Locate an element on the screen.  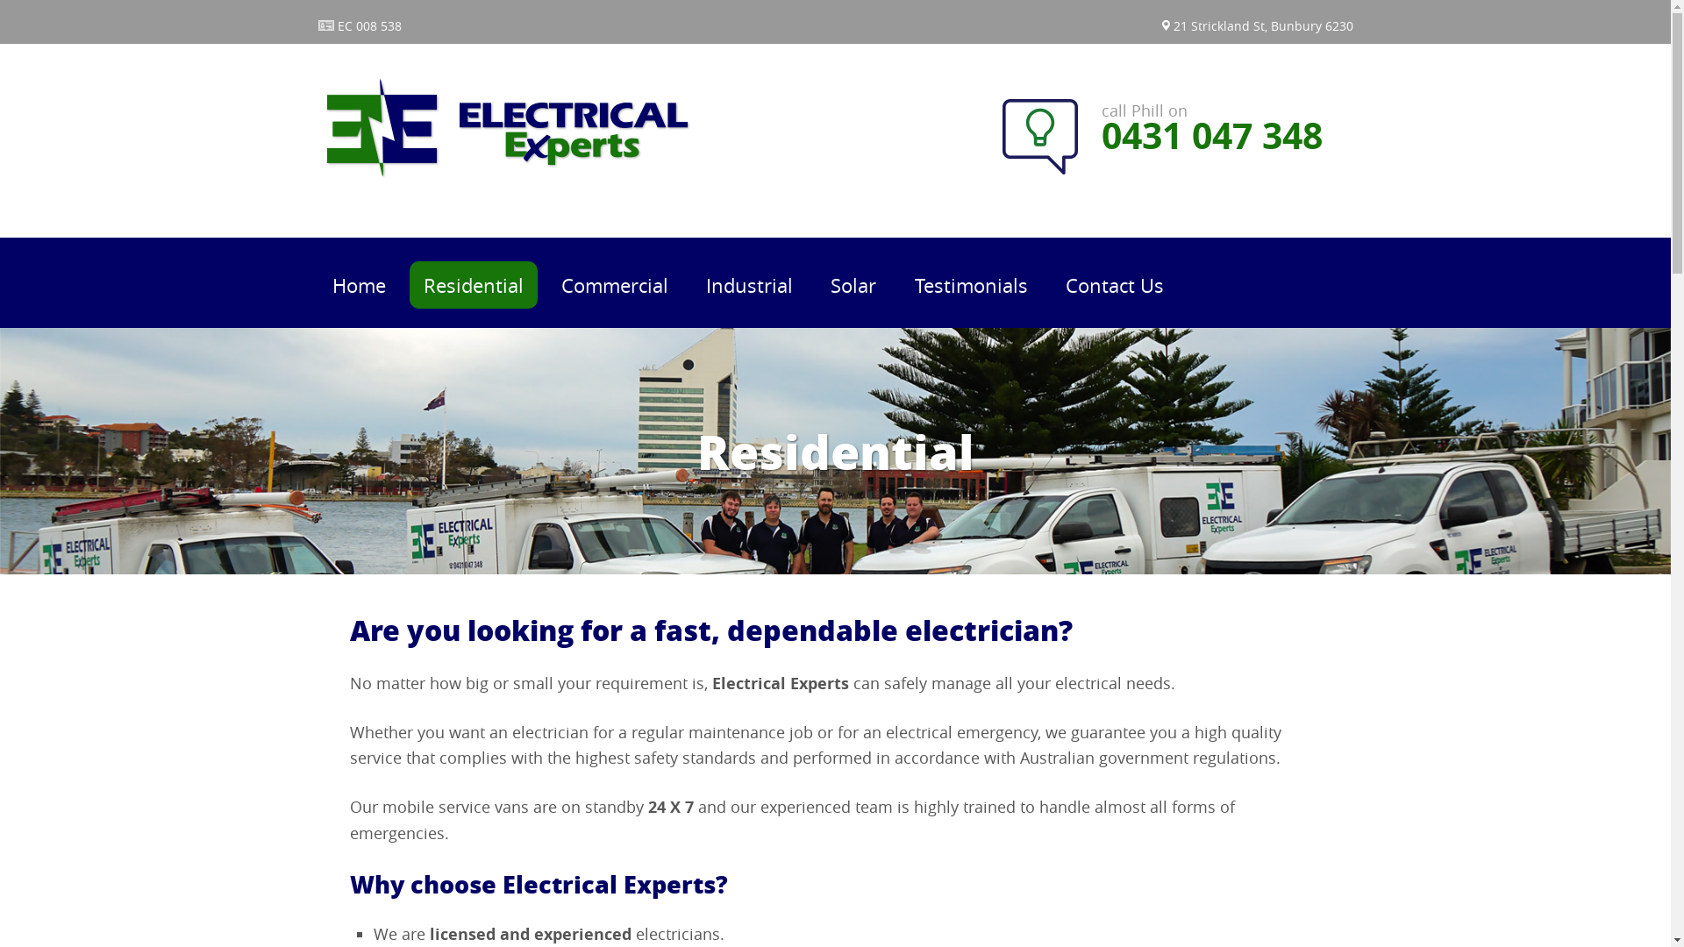
Testimonials is located at coordinates (970, 285).